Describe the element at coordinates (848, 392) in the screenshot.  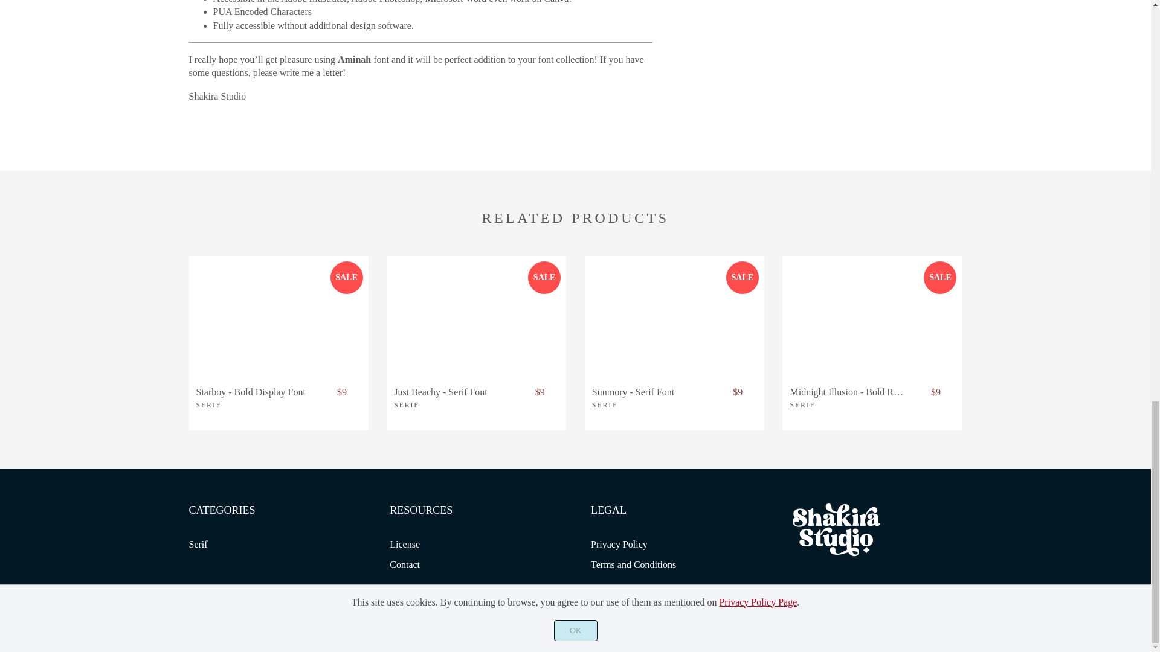
I see `Midnight Illusion - Bold Retro Serif` at that location.